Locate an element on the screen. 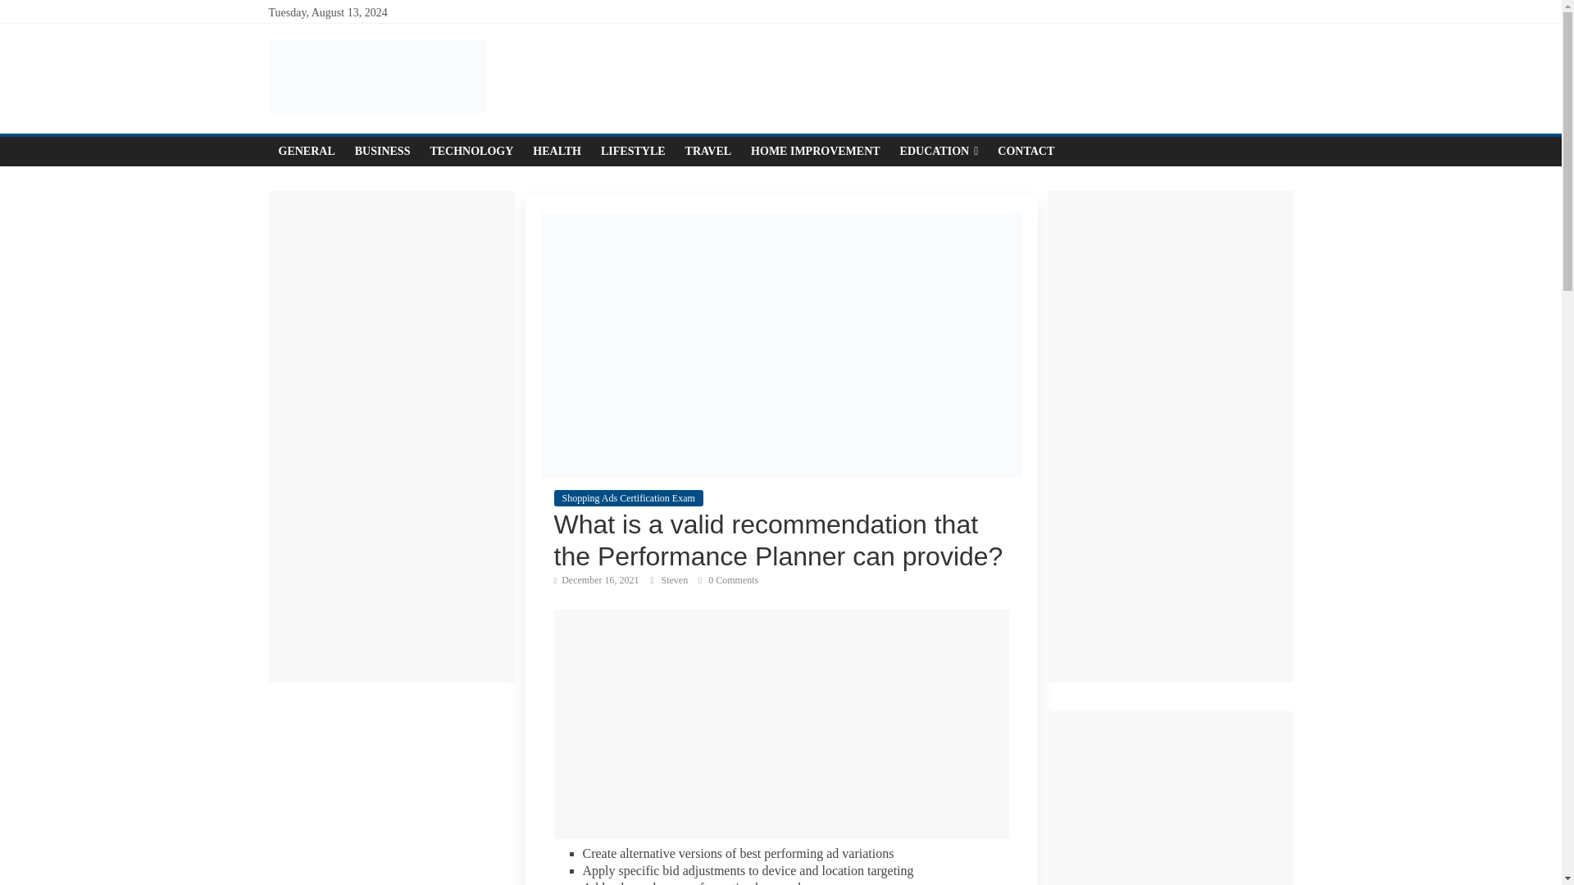 This screenshot has width=1574, height=885. TECHNOLOGY is located at coordinates (471, 152).